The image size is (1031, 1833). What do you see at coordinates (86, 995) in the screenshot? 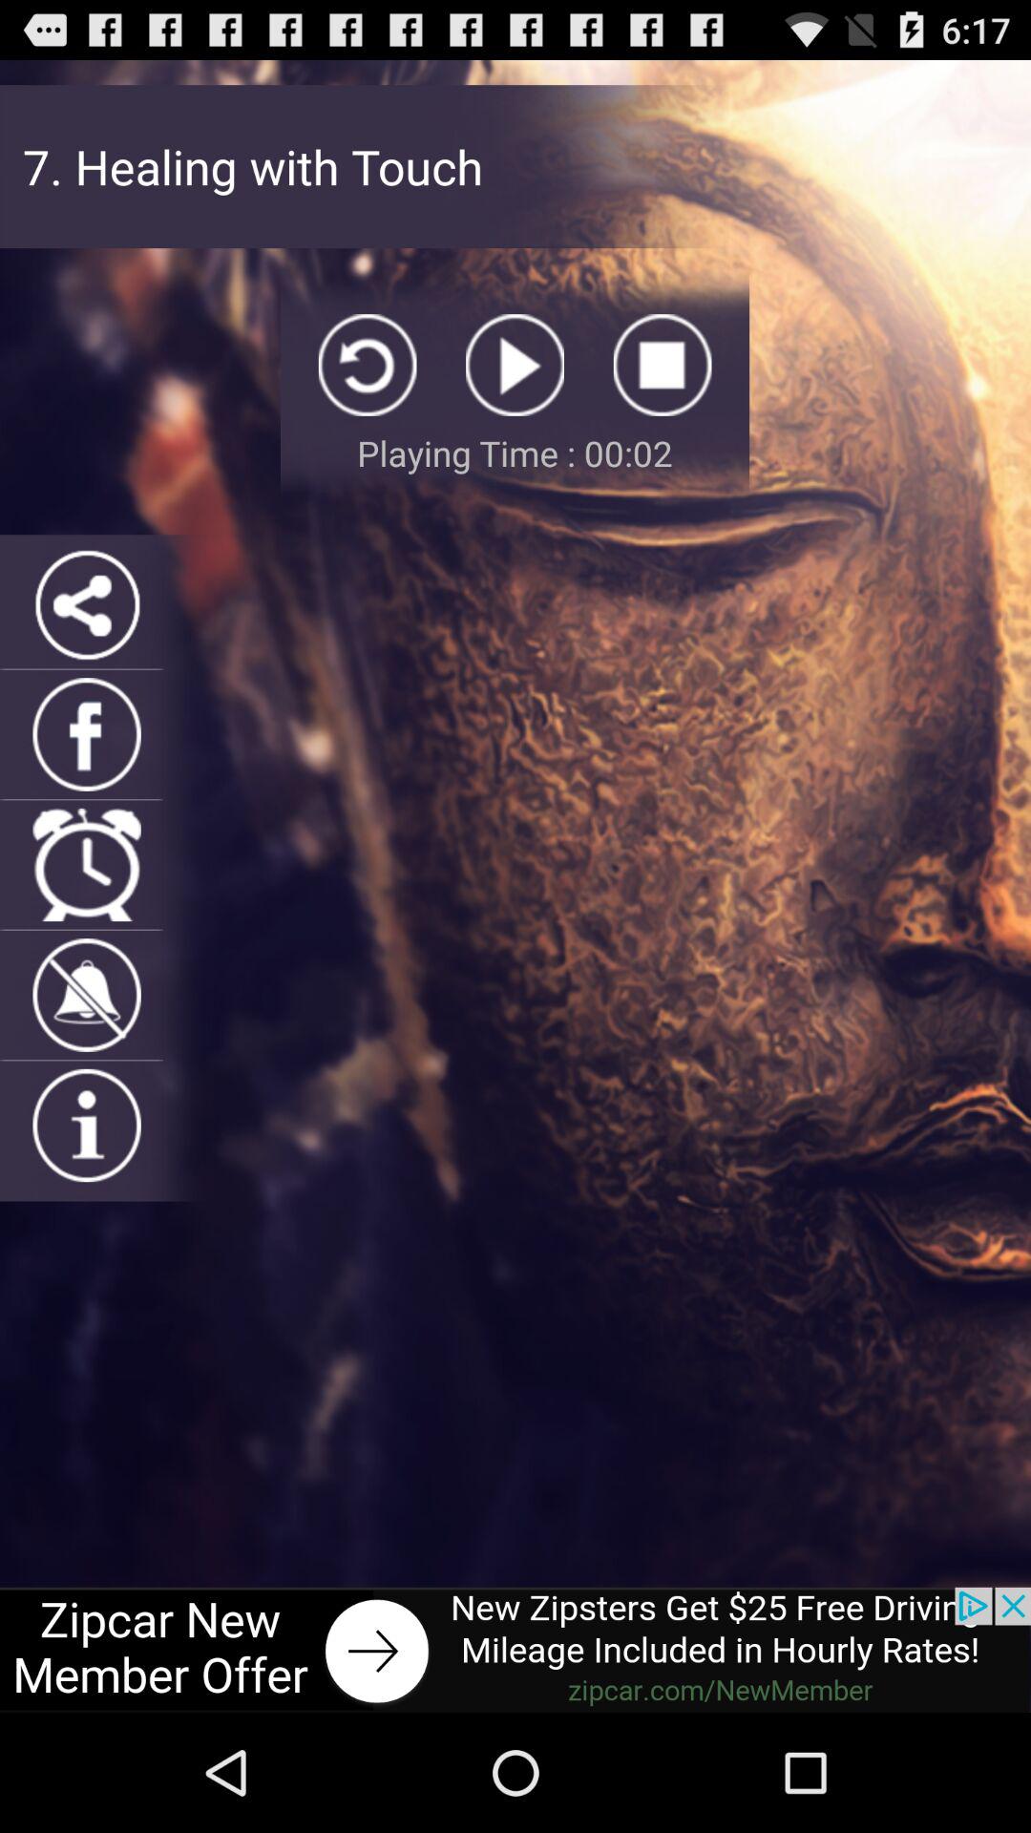
I see `mute the alarm` at bounding box center [86, 995].